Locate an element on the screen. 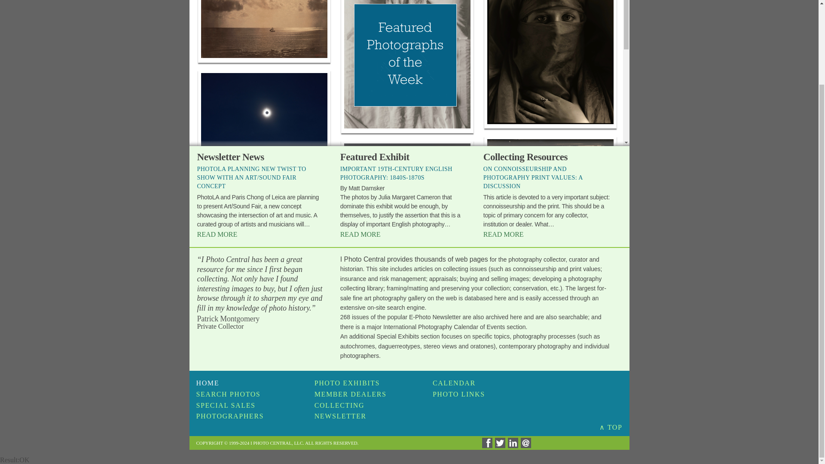 The height and width of the screenshot is (464, 825). HOME is located at coordinates (208, 383).